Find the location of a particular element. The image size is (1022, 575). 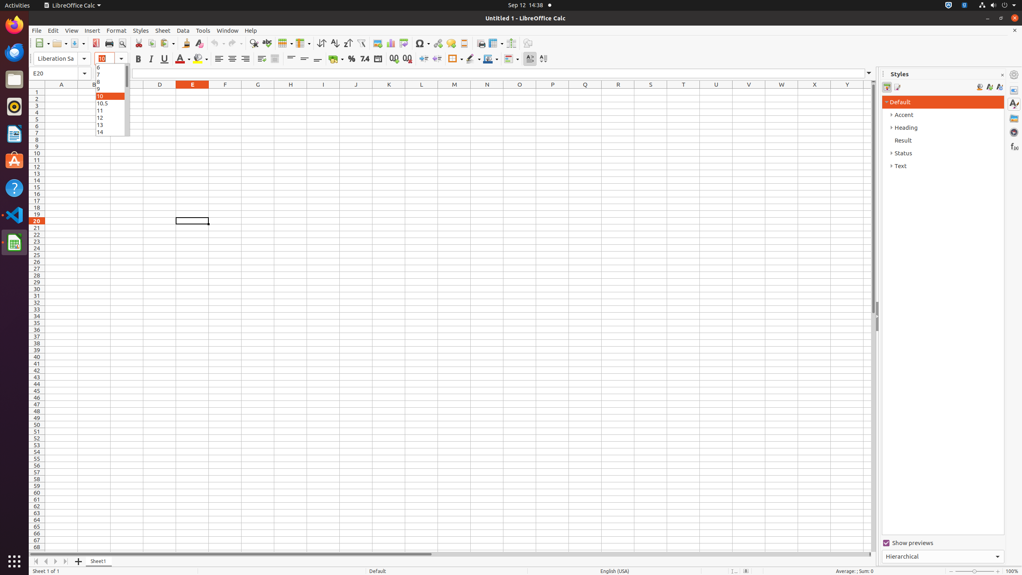

Window is located at coordinates (228, 30).